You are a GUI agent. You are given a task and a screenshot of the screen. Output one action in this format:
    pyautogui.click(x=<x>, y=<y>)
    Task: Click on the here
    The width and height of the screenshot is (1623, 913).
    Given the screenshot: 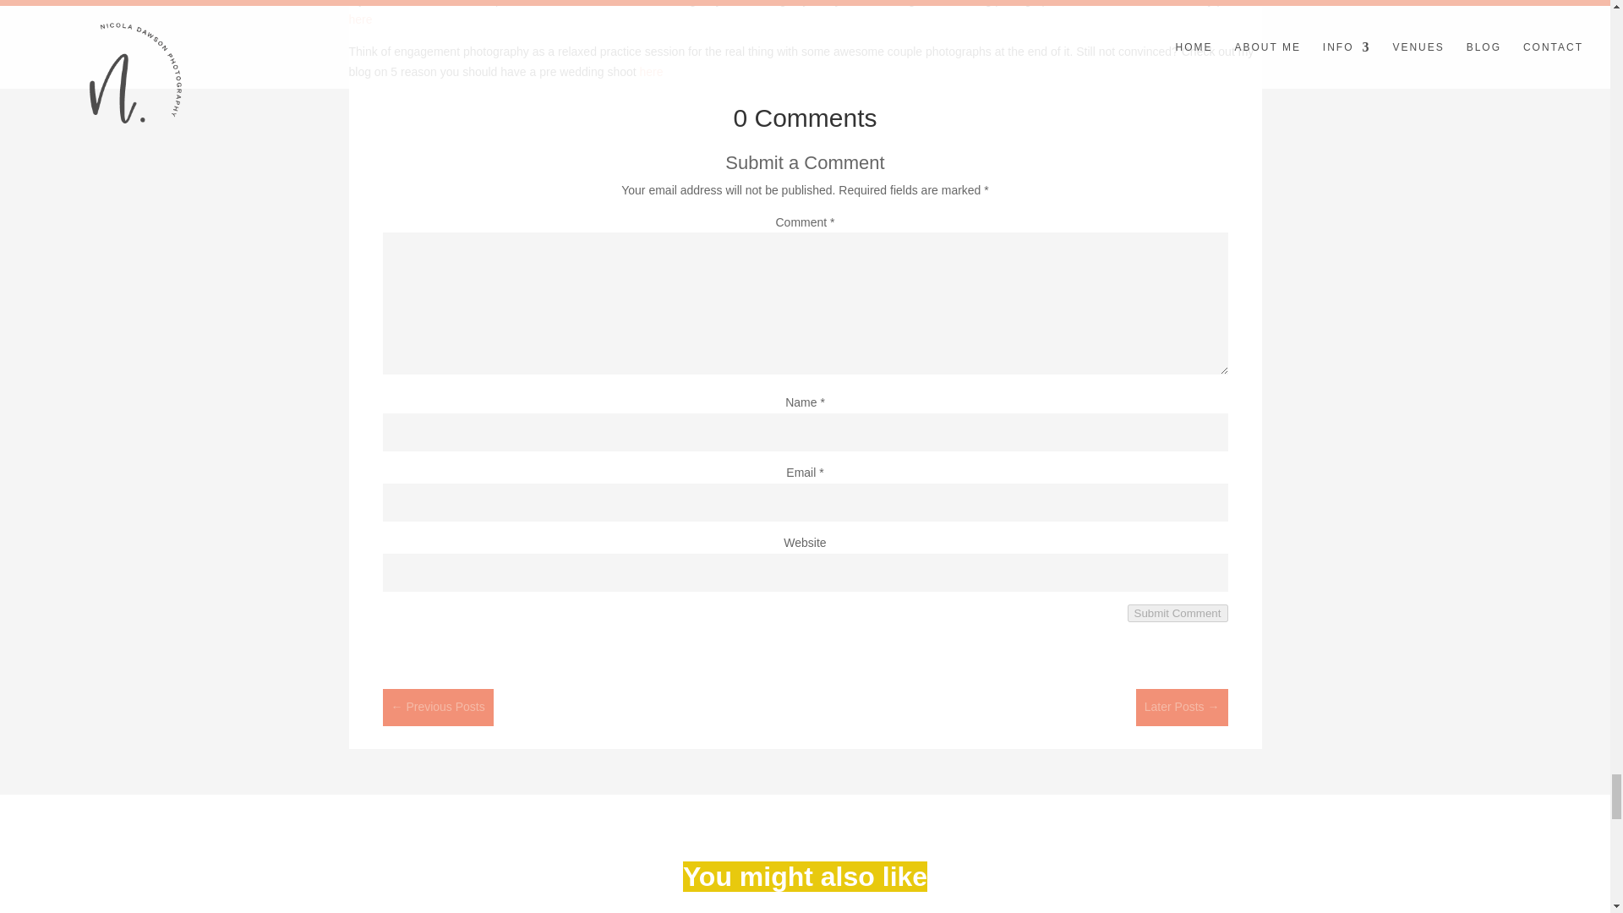 What is the action you would take?
    pyautogui.click(x=360, y=19)
    